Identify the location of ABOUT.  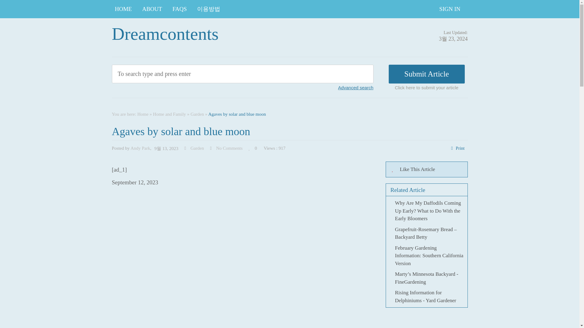
(151, 9).